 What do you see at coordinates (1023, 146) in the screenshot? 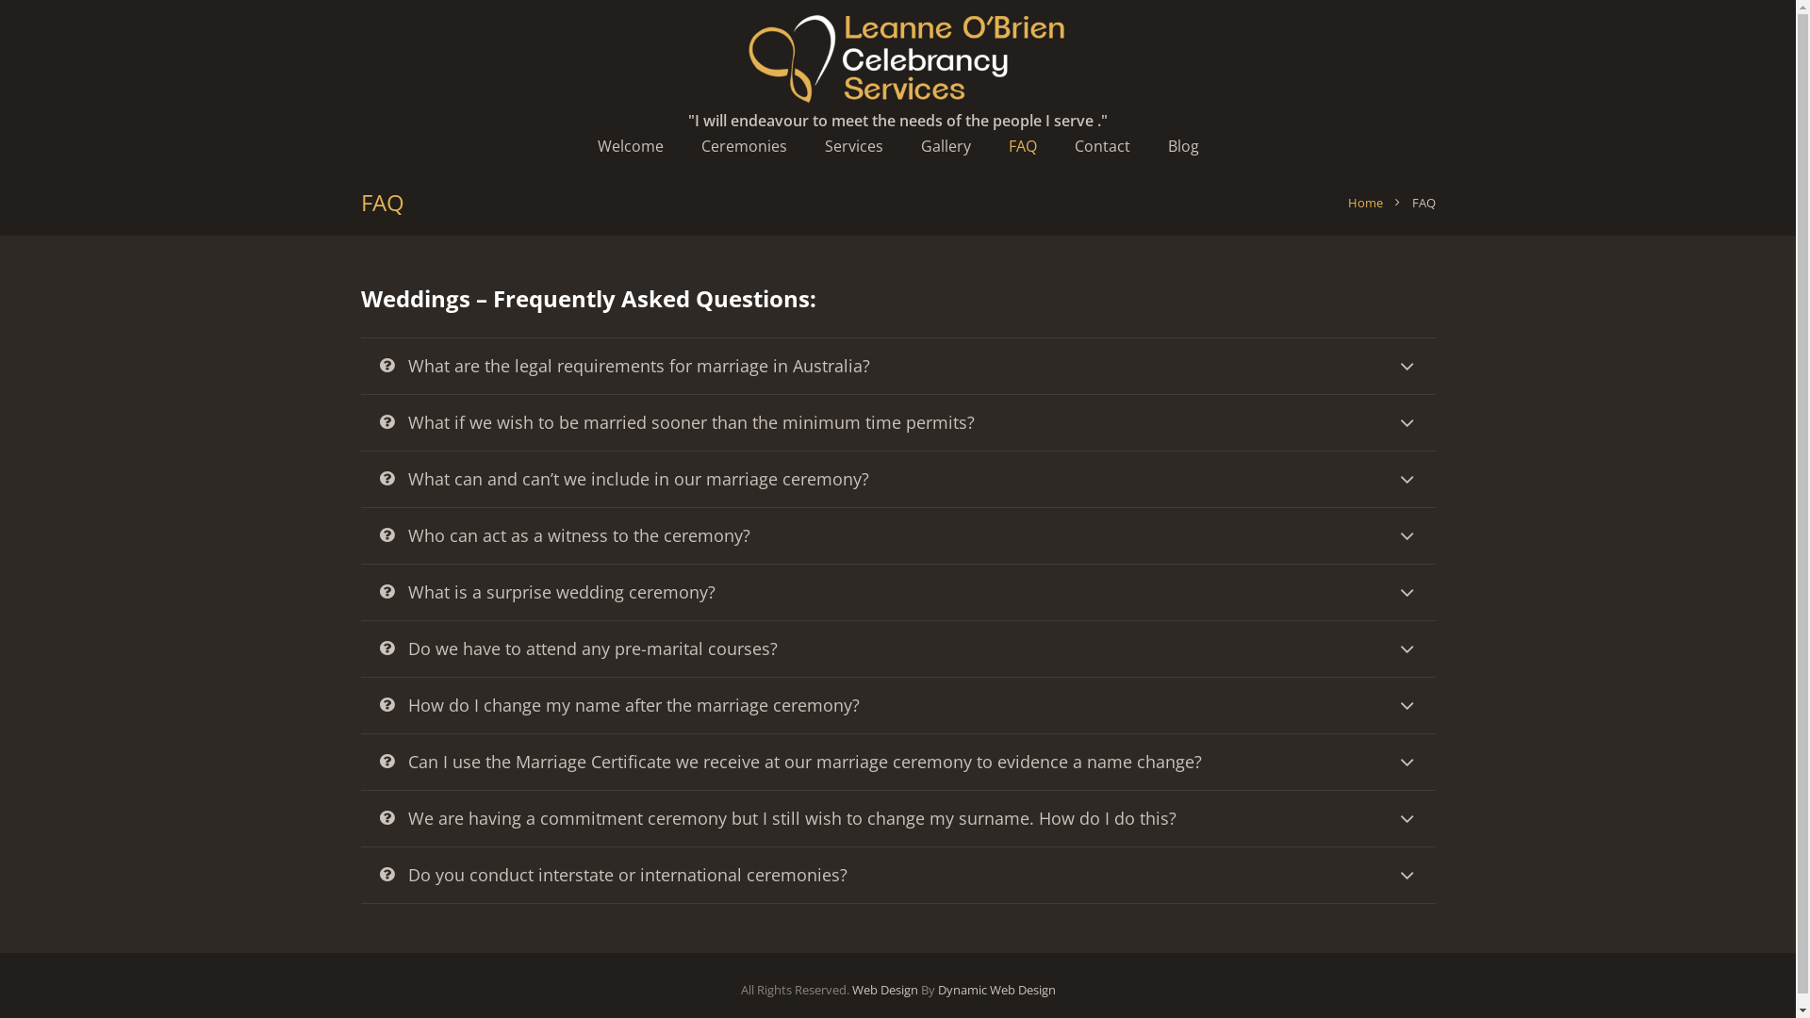
I see `FAQ` at bounding box center [1023, 146].